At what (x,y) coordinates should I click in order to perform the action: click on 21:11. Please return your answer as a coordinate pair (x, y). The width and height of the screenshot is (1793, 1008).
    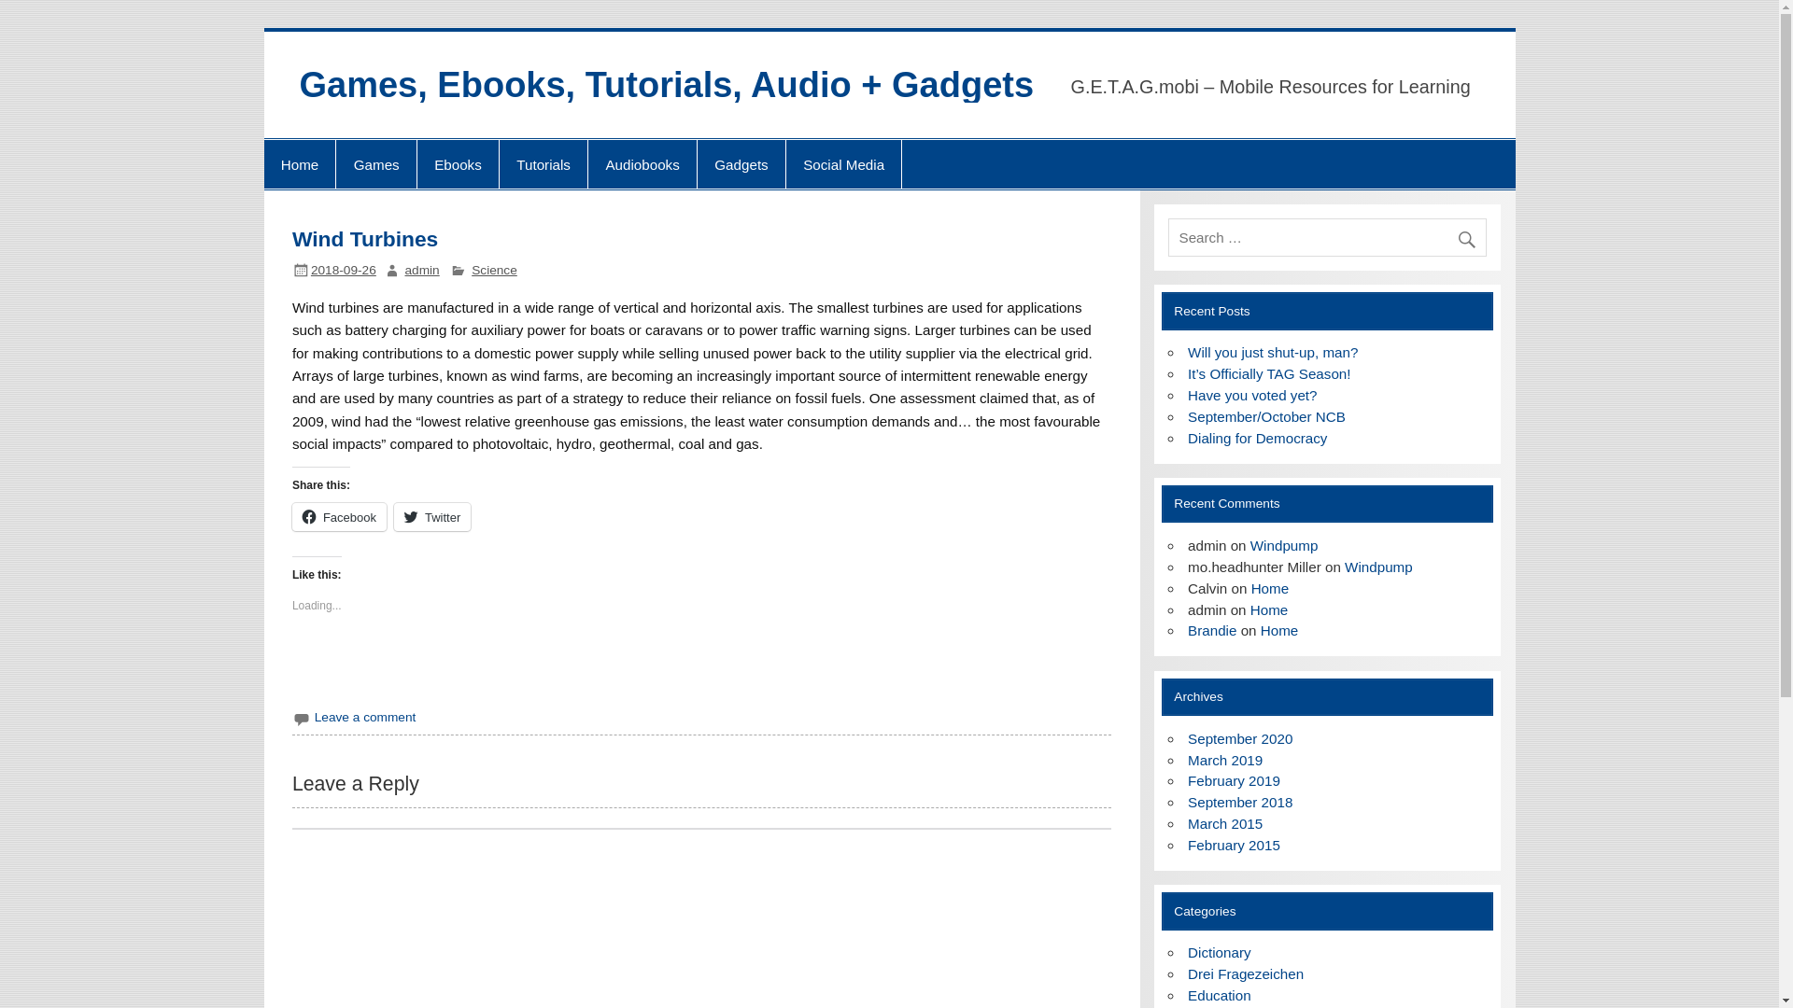
    Looking at the image, I should click on (344, 270).